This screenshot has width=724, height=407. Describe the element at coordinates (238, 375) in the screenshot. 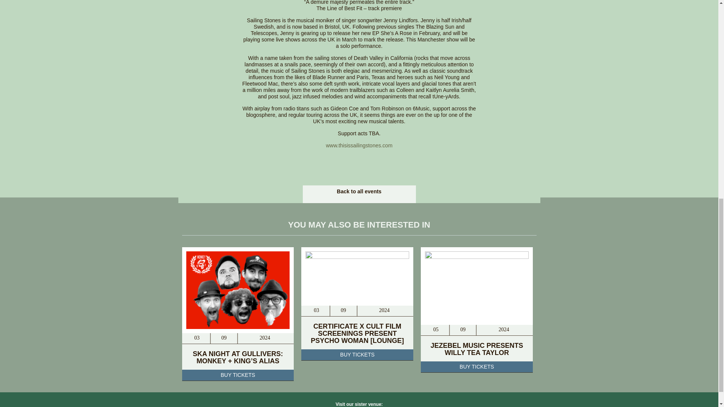

I see `BUY TICKETS` at that location.